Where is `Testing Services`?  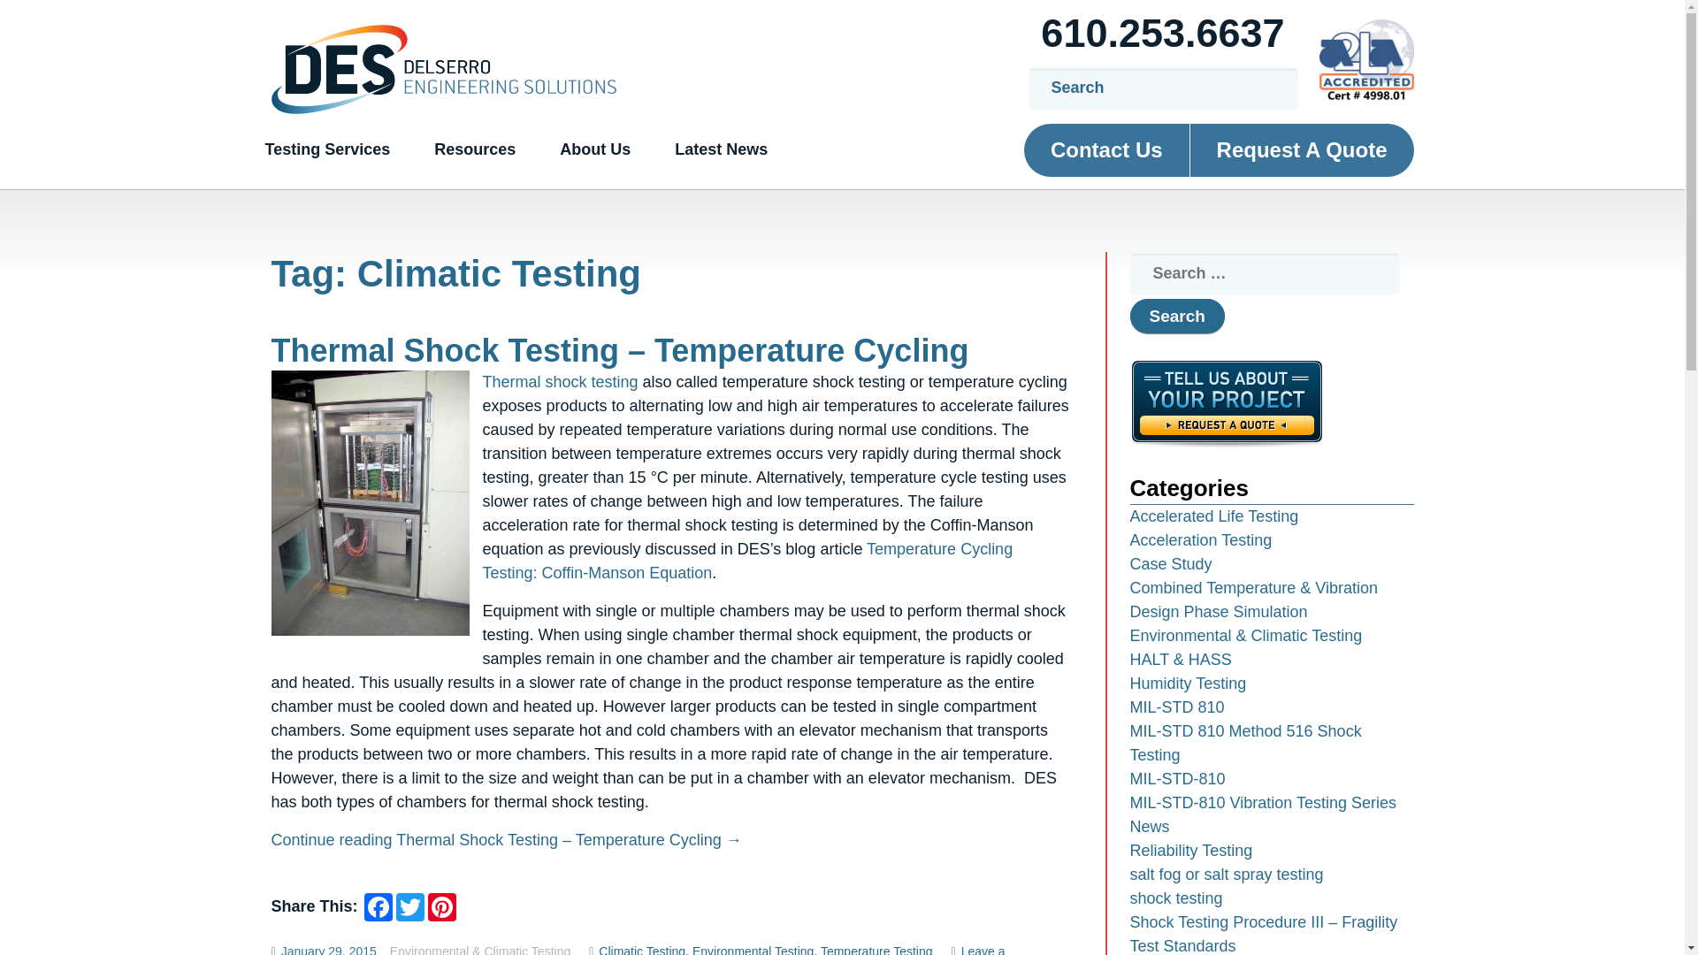 Testing Services is located at coordinates (327, 149).